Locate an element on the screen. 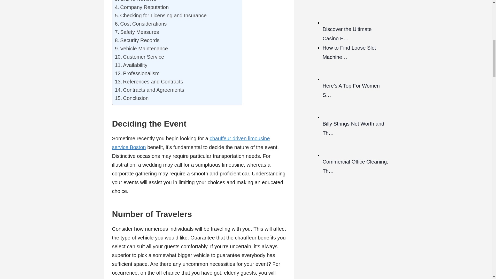 This screenshot has width=496, height=279. Contracts and Agreements is located at coordinates (149, 90).